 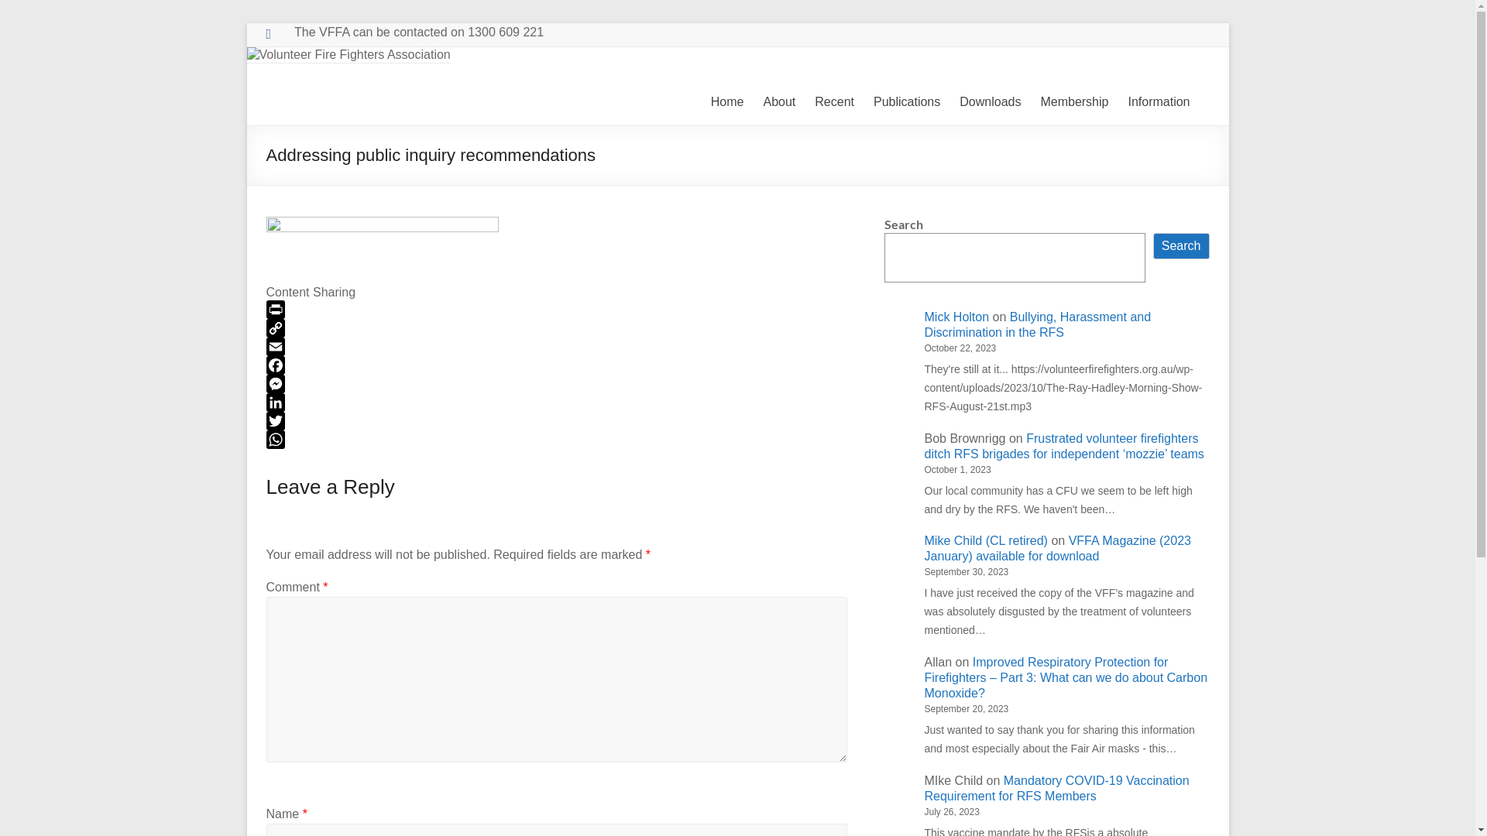 I want to click on Email, so click(x=557, y=347).